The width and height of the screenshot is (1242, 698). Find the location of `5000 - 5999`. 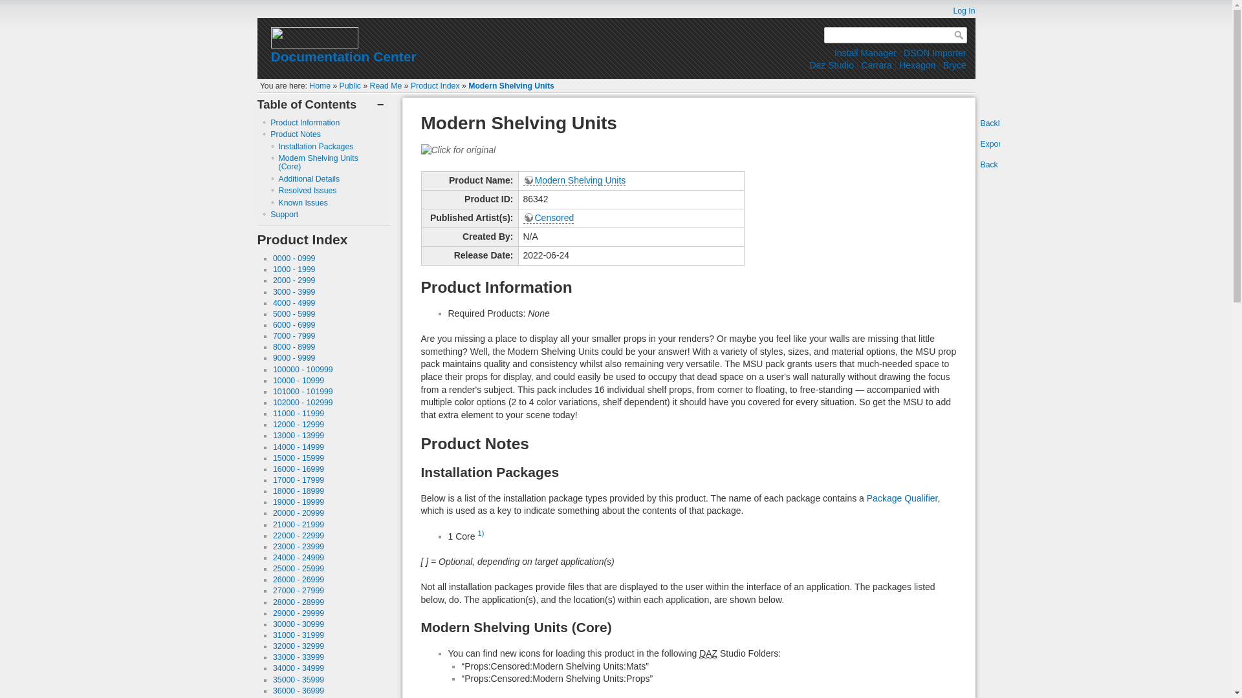

5000 - 5999 is located at coordinates (294, 314).